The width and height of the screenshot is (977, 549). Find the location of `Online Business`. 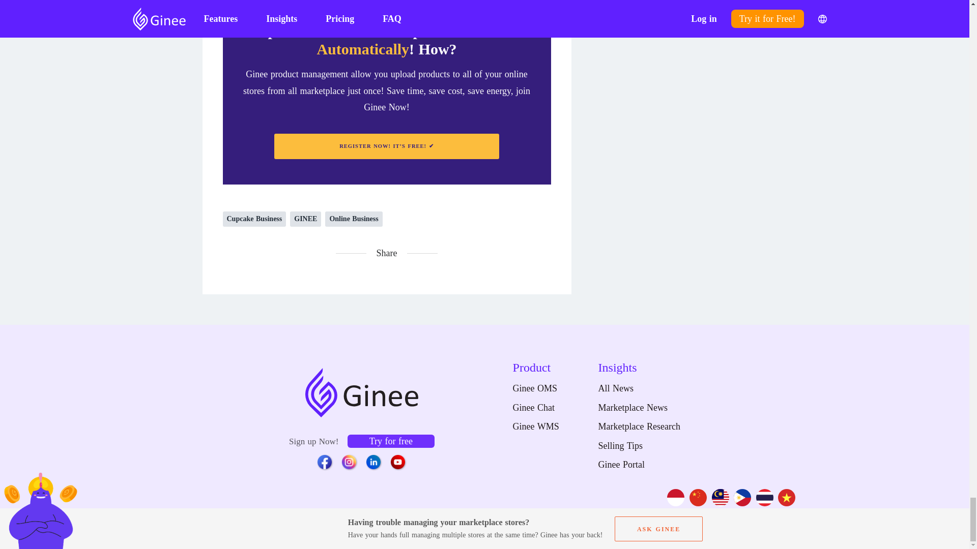

Online Business is located at coordinates (353, 219).